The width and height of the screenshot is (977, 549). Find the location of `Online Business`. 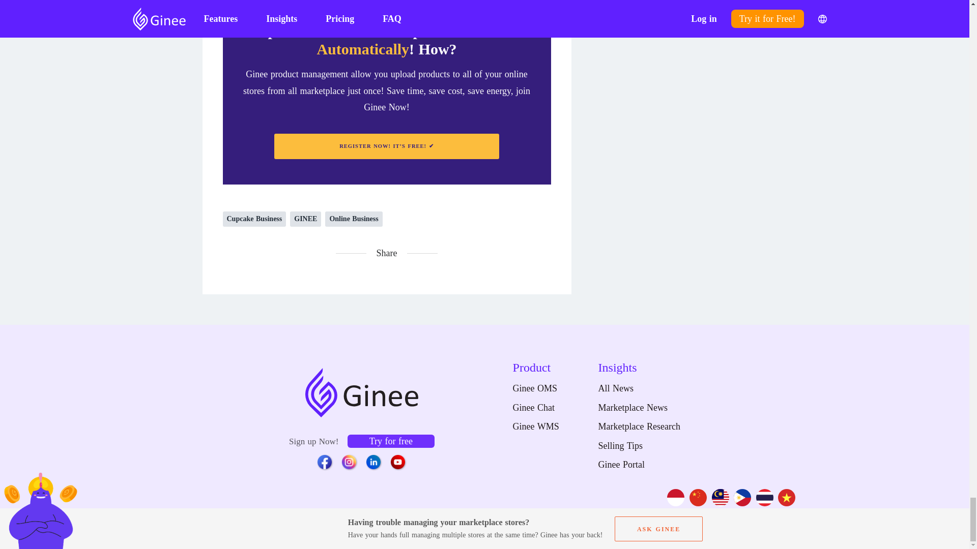

Online Business is located at coordinates (353, 219).